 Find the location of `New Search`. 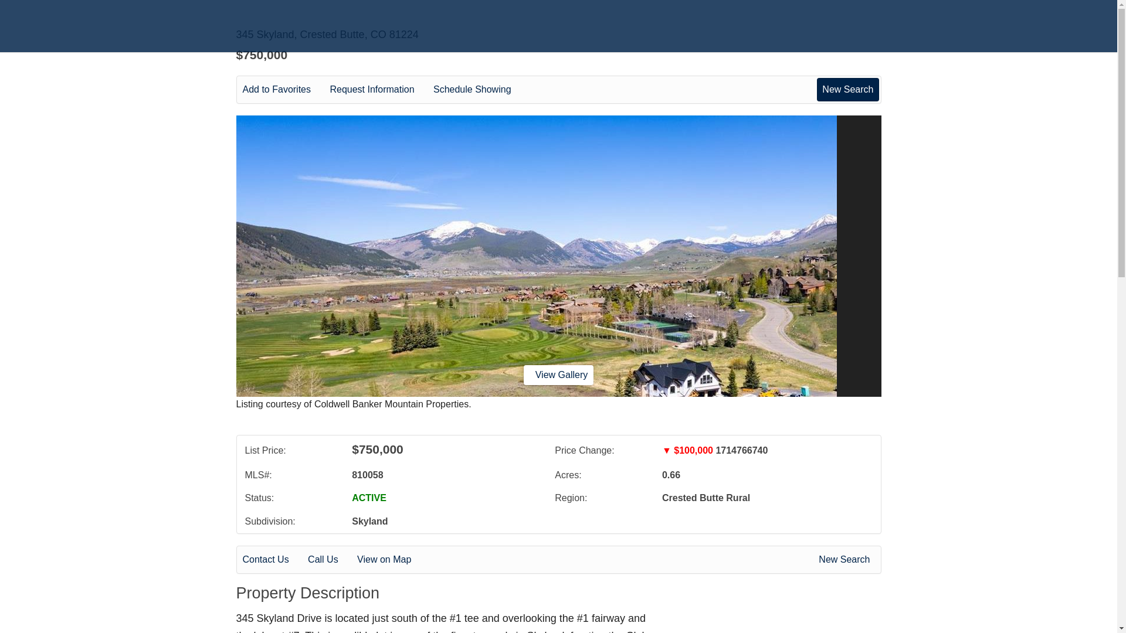

New Search is located at coordinates (847, 89).